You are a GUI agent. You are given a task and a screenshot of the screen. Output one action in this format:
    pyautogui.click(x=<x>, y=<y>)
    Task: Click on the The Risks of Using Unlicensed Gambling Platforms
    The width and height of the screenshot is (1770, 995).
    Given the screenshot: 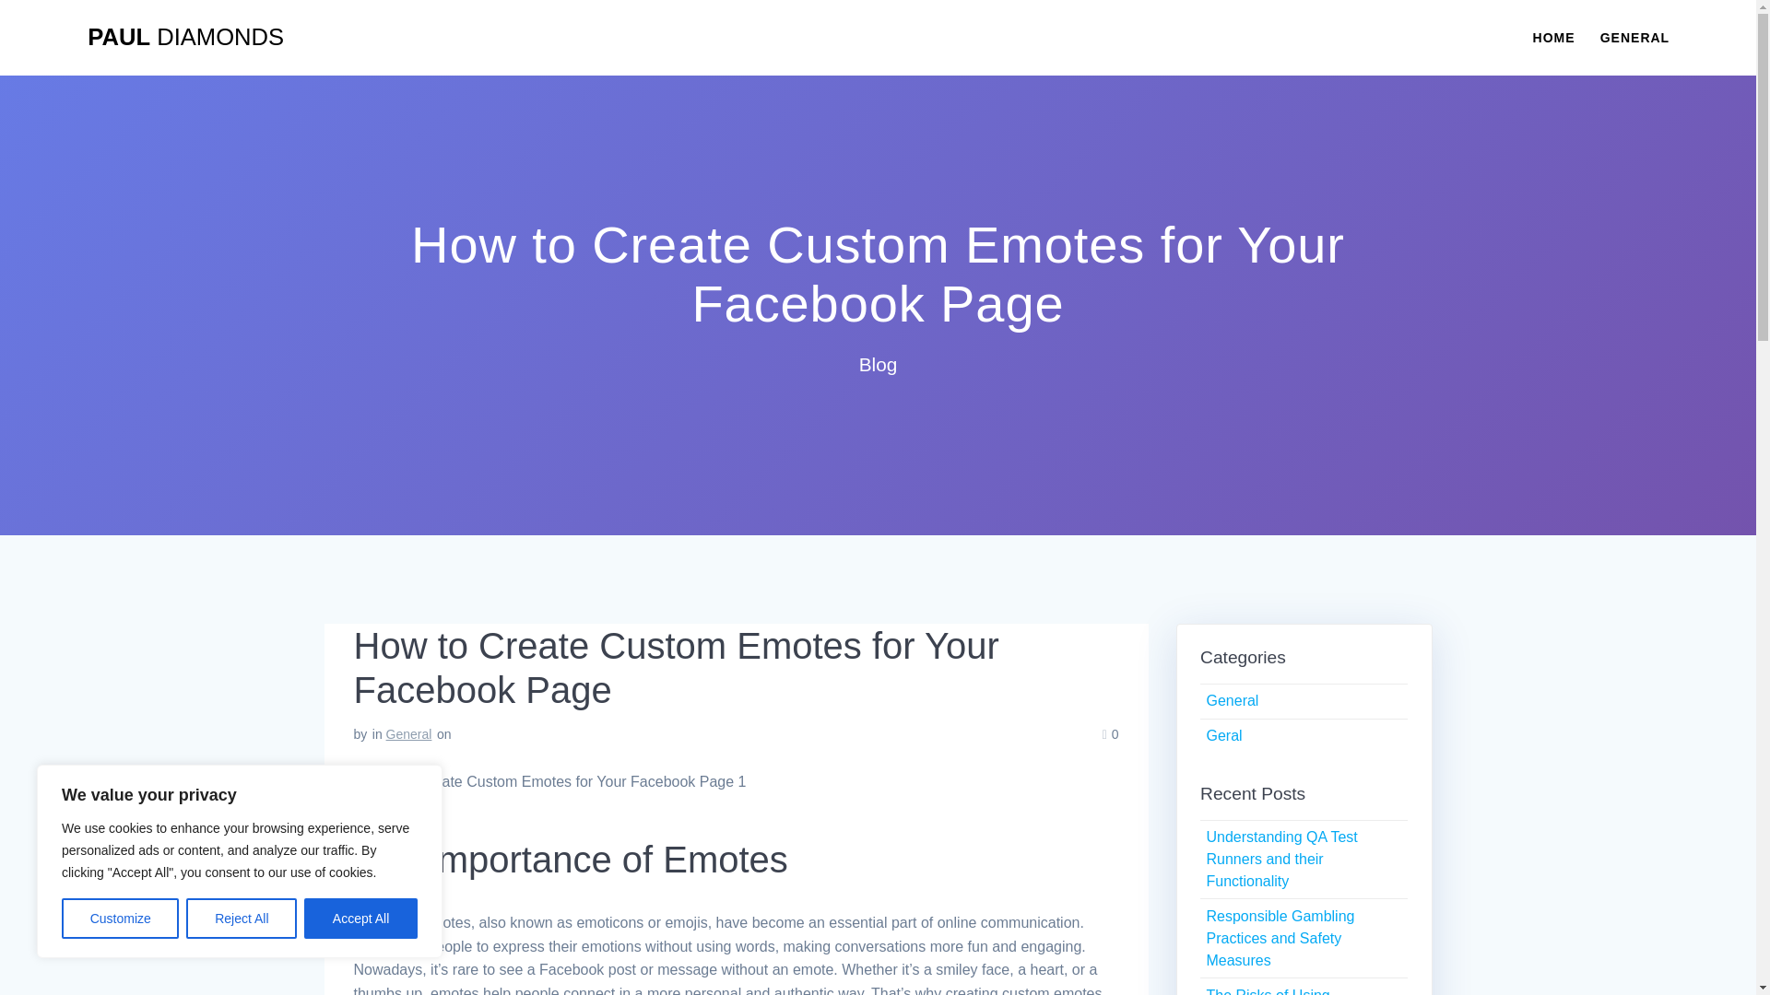 What is the action you would take?
    pyautogui.click(x=1275, y=991)
    